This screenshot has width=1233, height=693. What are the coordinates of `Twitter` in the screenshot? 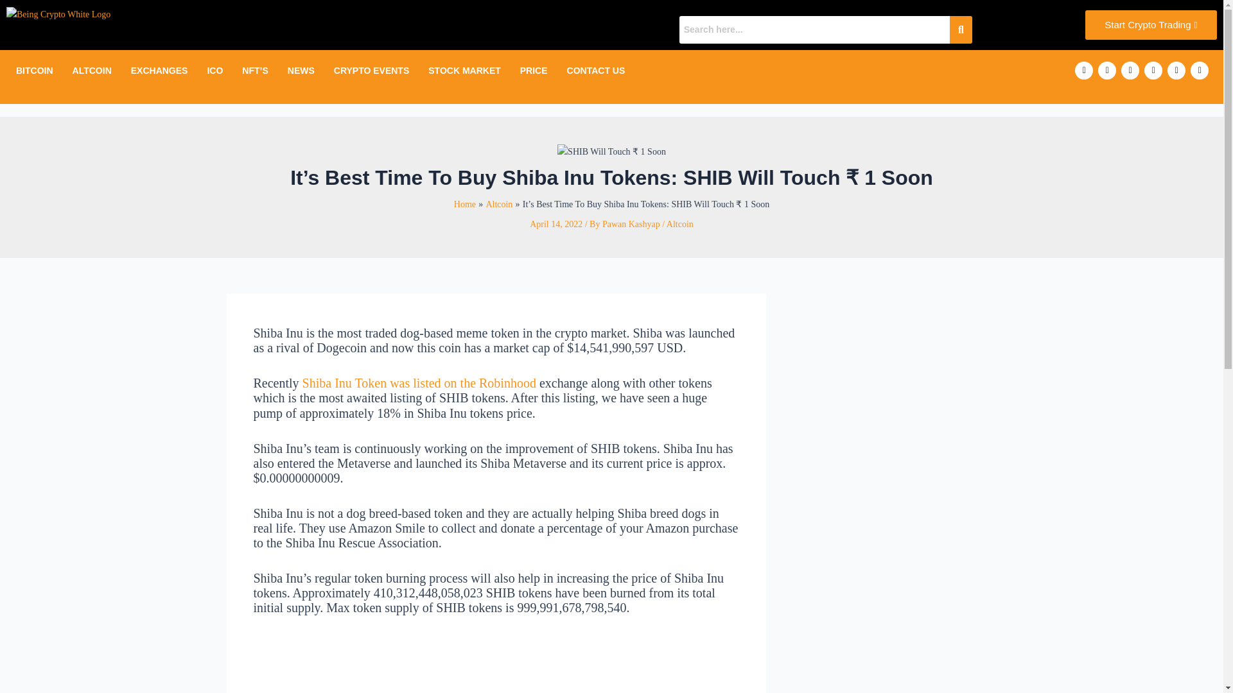 It's located at (1130, 71).